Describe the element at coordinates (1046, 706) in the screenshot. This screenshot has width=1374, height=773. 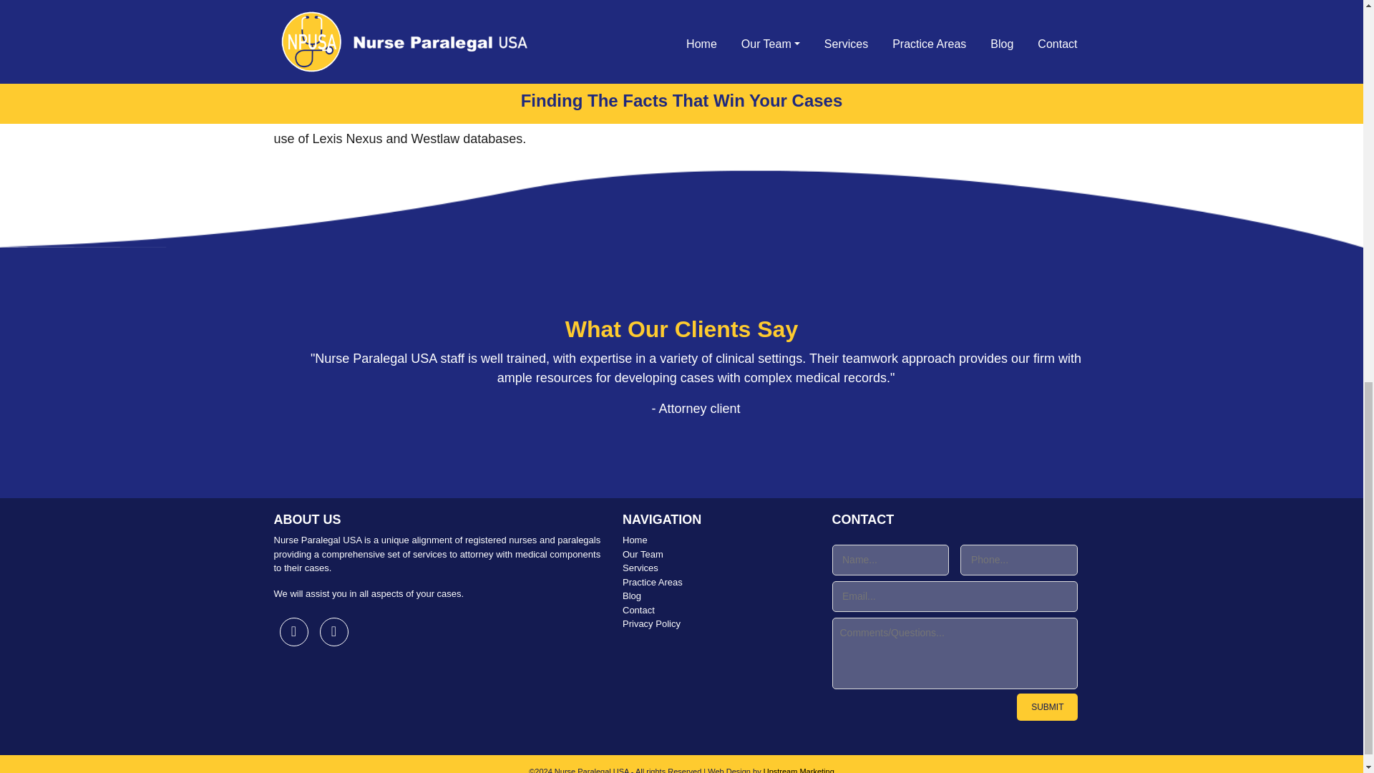
I see `Submit` at that location.